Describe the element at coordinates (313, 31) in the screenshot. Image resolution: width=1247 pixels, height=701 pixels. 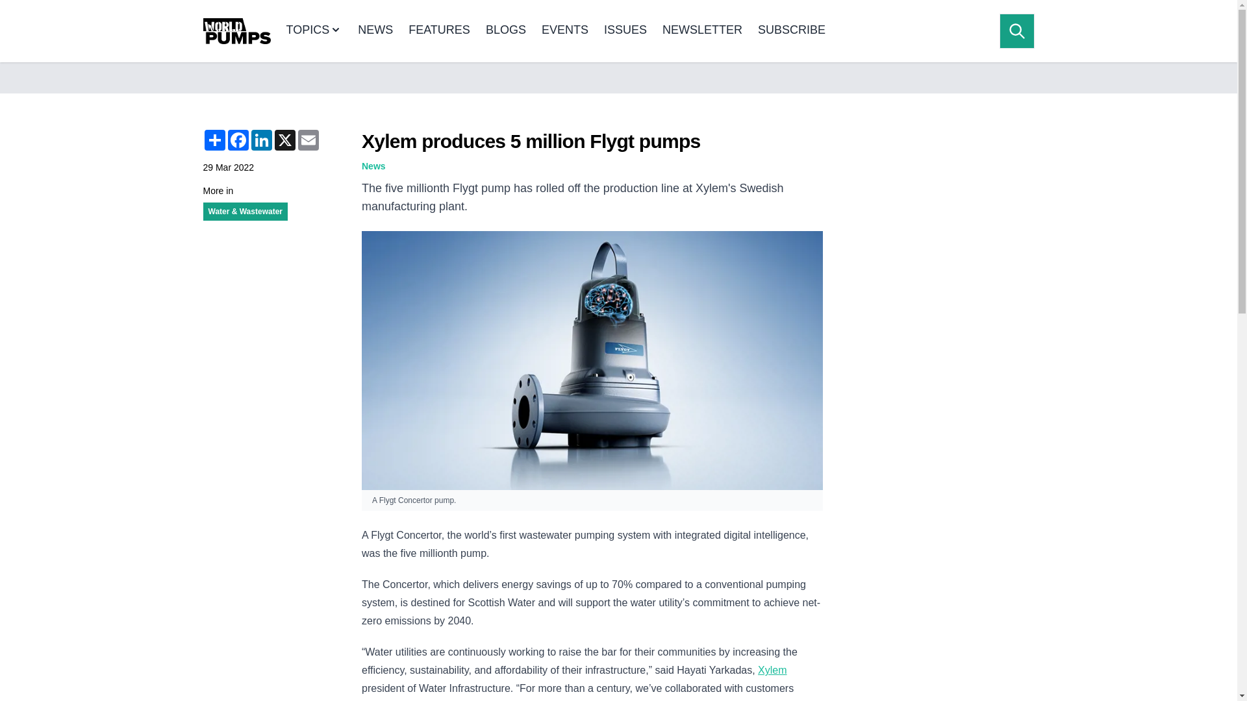
I see `TOPICS` at that location.